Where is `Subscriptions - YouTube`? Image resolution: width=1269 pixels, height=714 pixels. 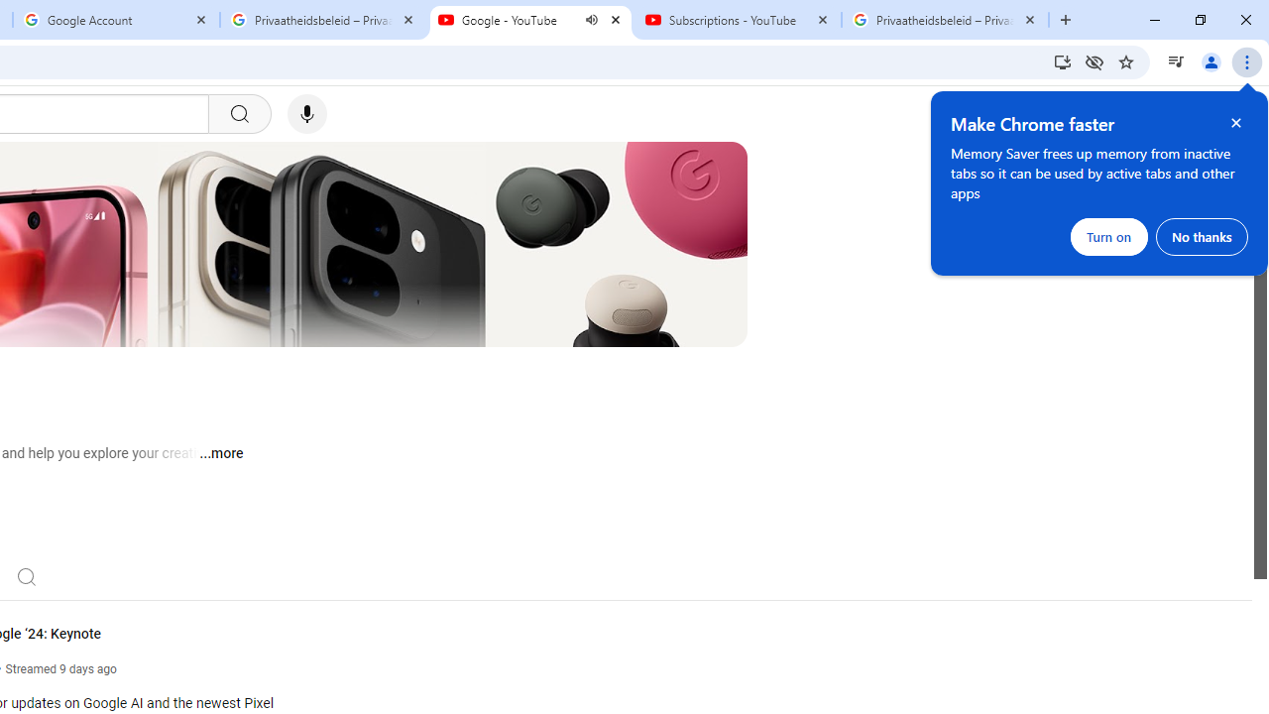
Subscriptions - YouTube is located at coordinates (738, 20).